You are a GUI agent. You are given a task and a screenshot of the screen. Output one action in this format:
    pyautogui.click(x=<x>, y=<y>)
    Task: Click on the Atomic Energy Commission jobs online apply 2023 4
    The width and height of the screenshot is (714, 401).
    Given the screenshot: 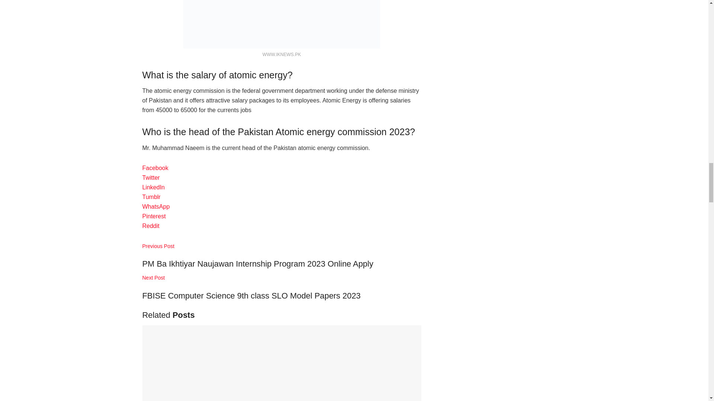 What is the action you would take?
    pyautogui.click(x=282, y=24)
    